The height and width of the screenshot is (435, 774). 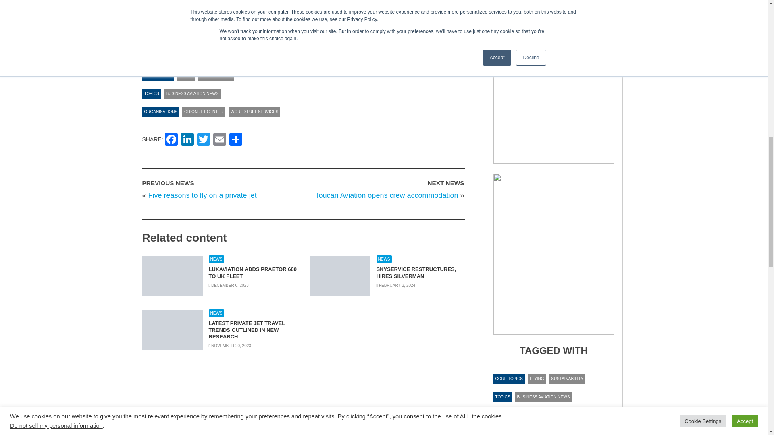 What do you see at coordinates (203, 140) in the screenshot?
I see `Twitter` at bounding box center [203, 140].